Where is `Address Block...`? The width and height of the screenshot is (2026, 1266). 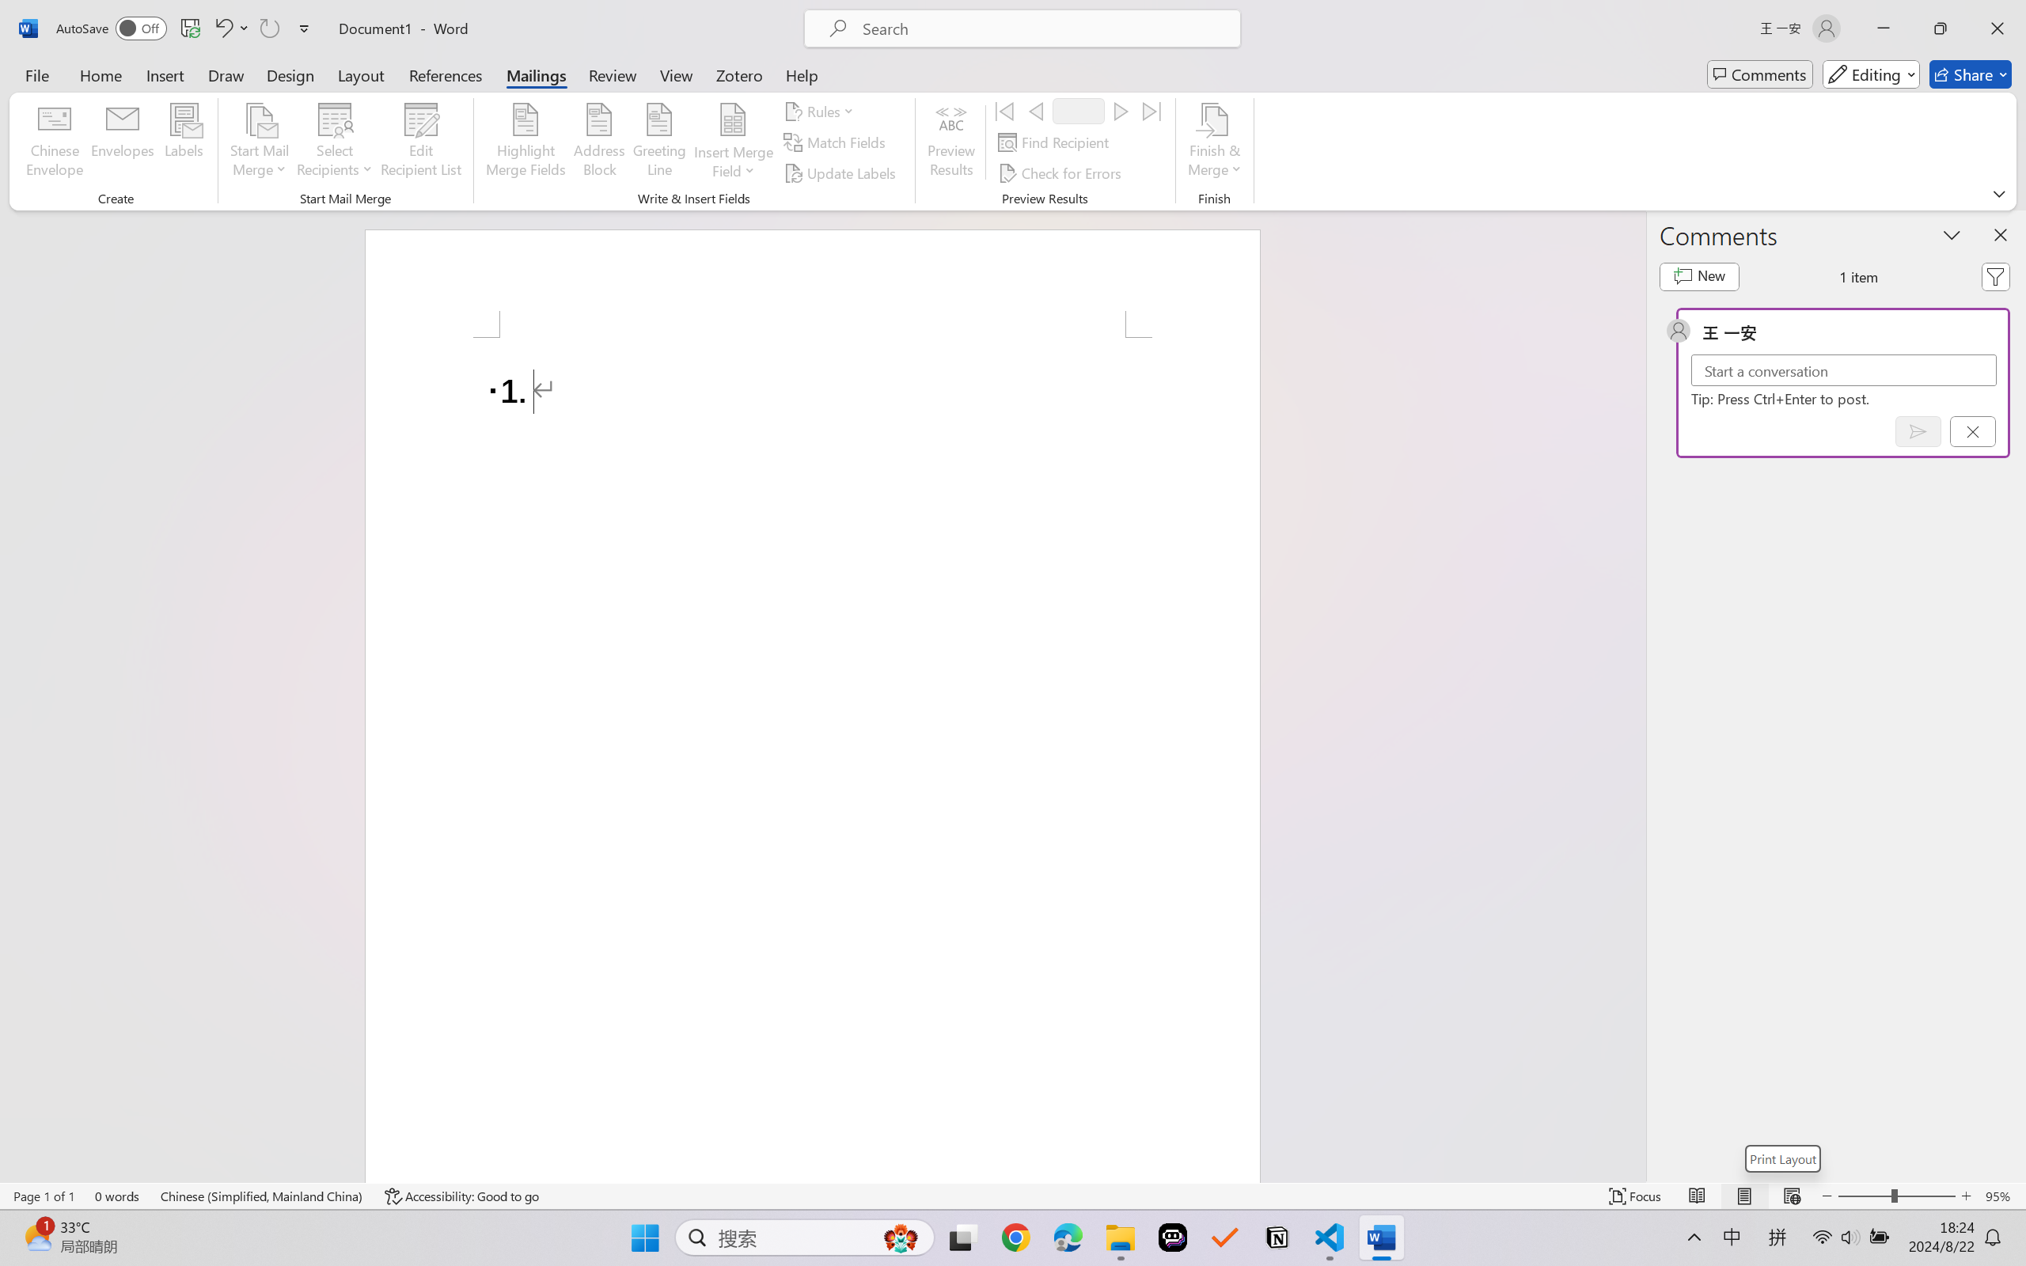 Address Block... is located at coordinates (599, 142).